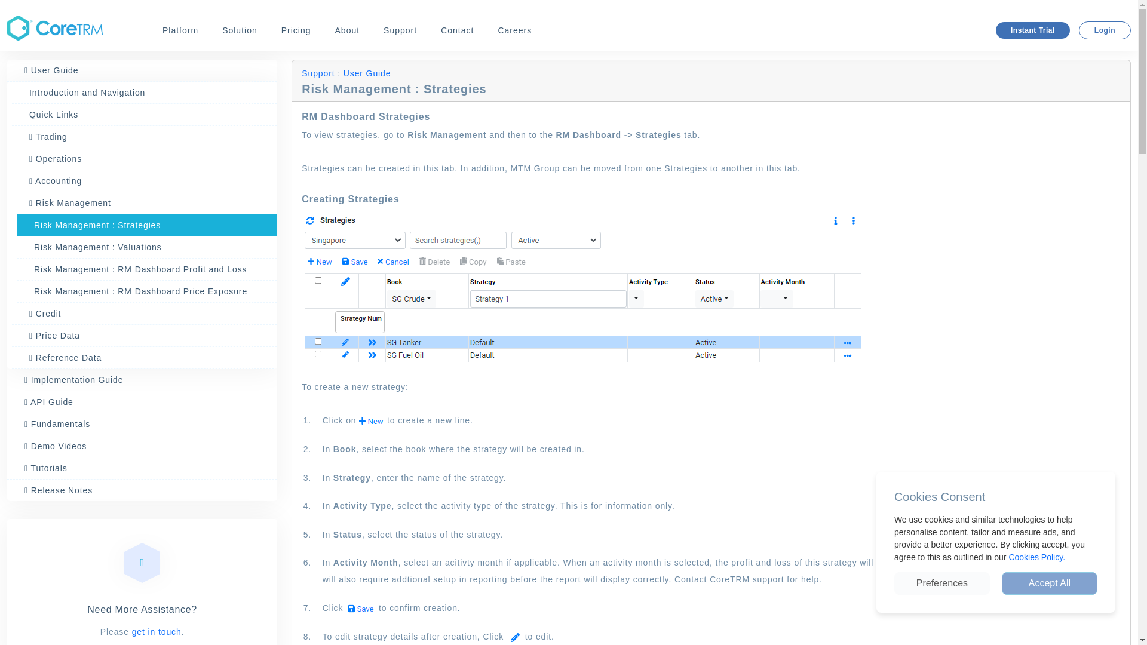 This screenshot has width=1147, height=645. Describe the element at coordinates (296, 30) in the screenshot. I see `Pricing` at that location.